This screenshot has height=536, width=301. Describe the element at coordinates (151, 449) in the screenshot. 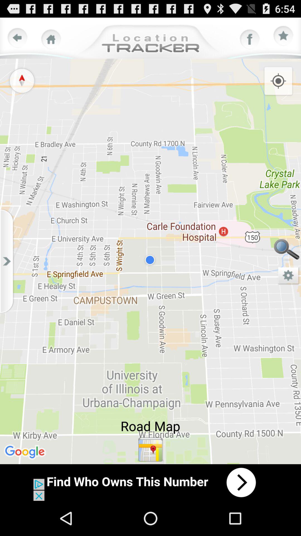

I see `location map` at that location.